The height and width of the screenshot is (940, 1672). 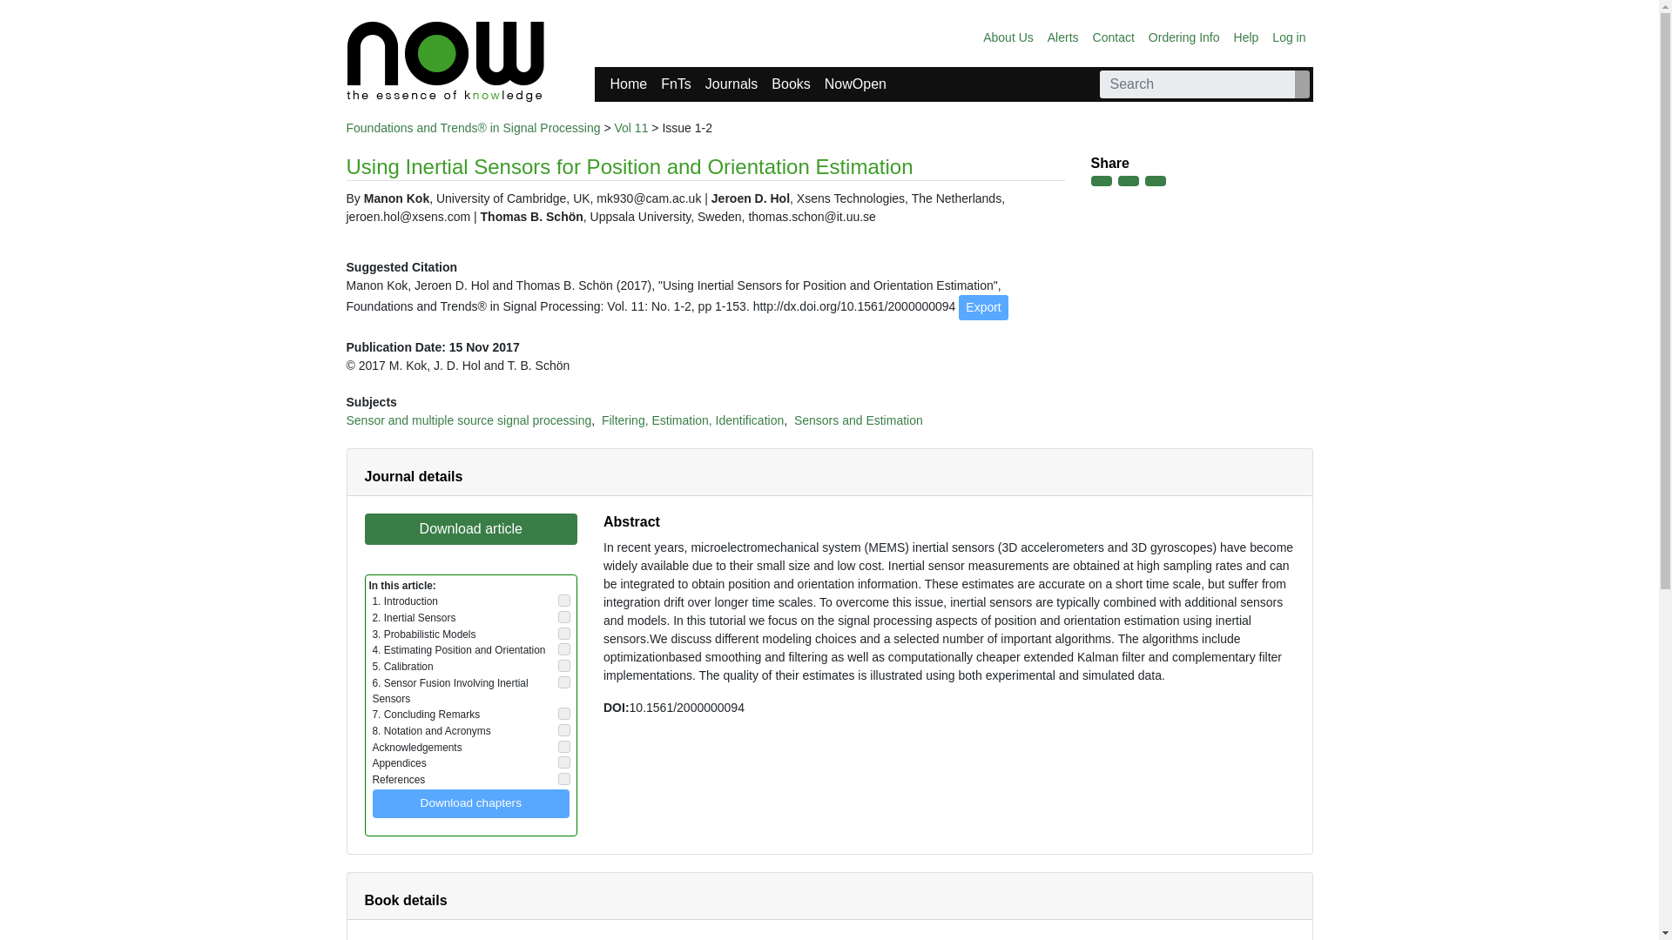 What do you see at coordinates (1289, 37) in the screenshot?
I see `Log in` at bounding box center [1289, 37].